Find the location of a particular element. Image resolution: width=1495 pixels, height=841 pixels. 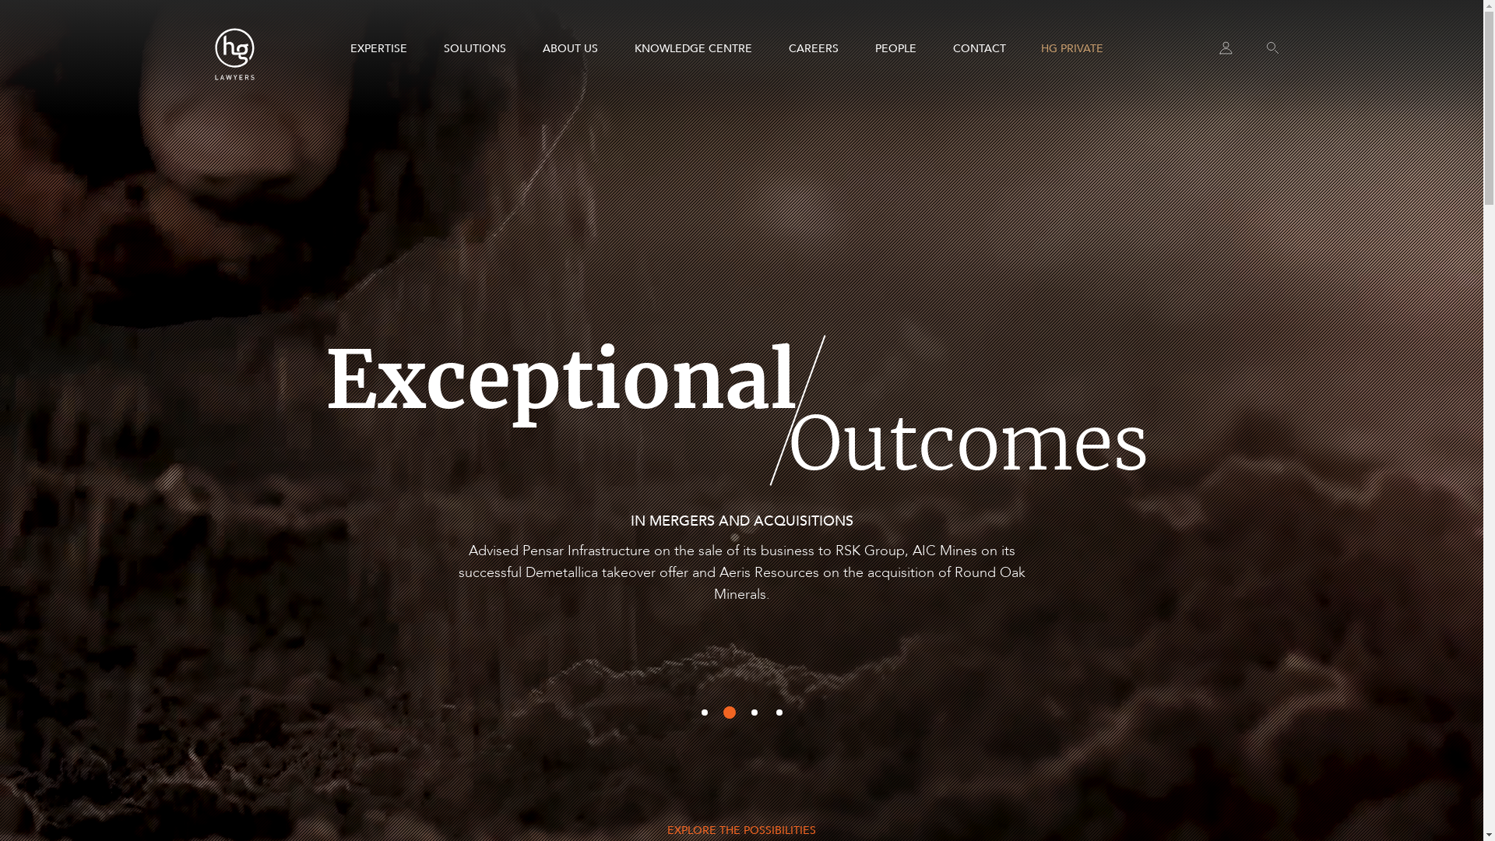

EXPERTISE is located at coordinates (378, 49).